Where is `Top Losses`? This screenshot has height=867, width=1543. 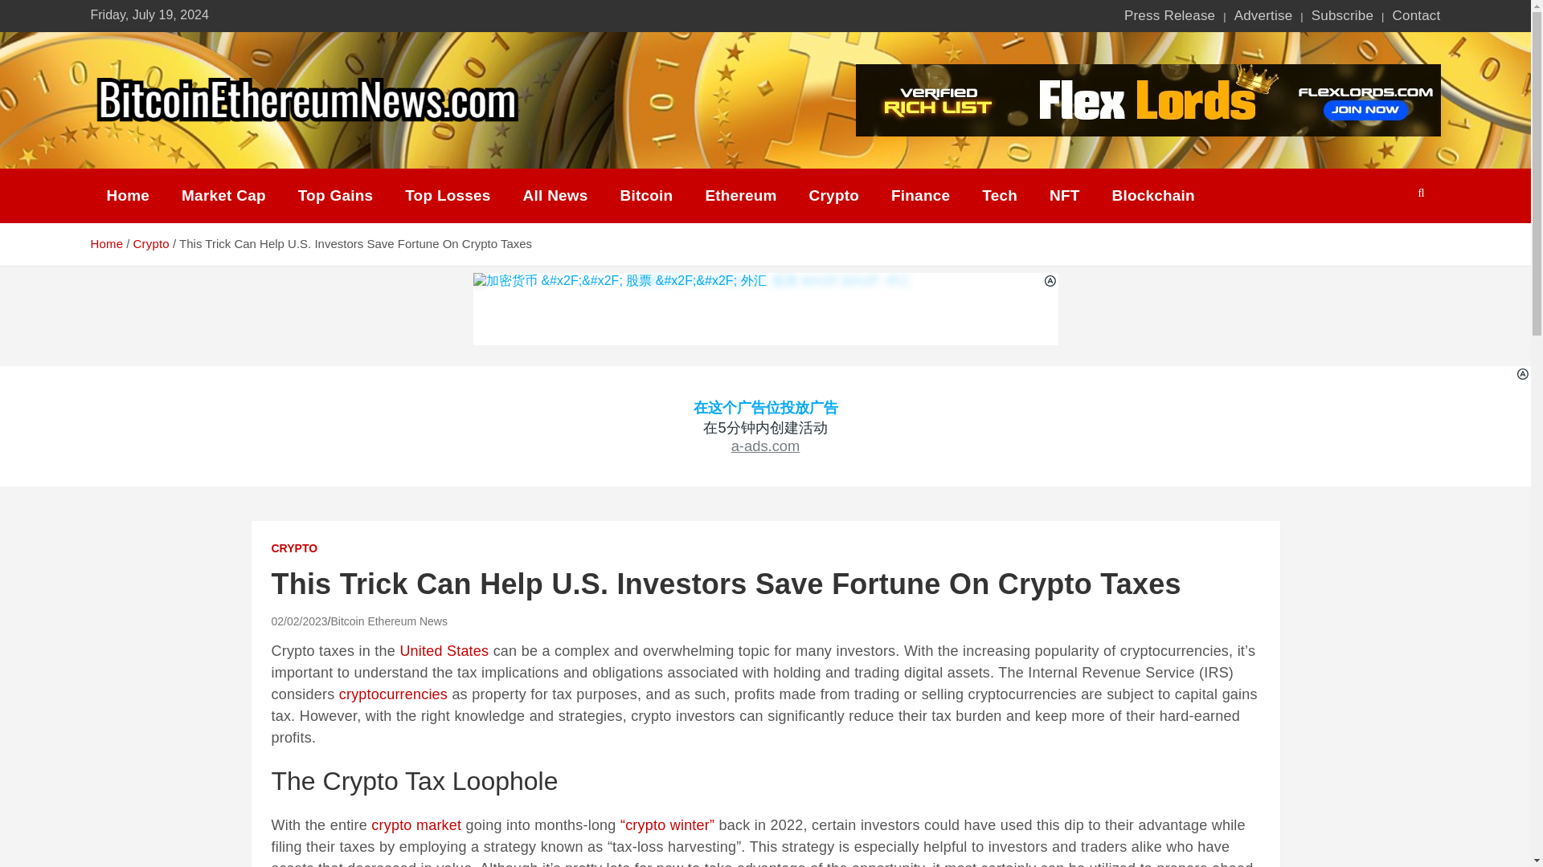 Top Losses is located at coordinates (447, 196).